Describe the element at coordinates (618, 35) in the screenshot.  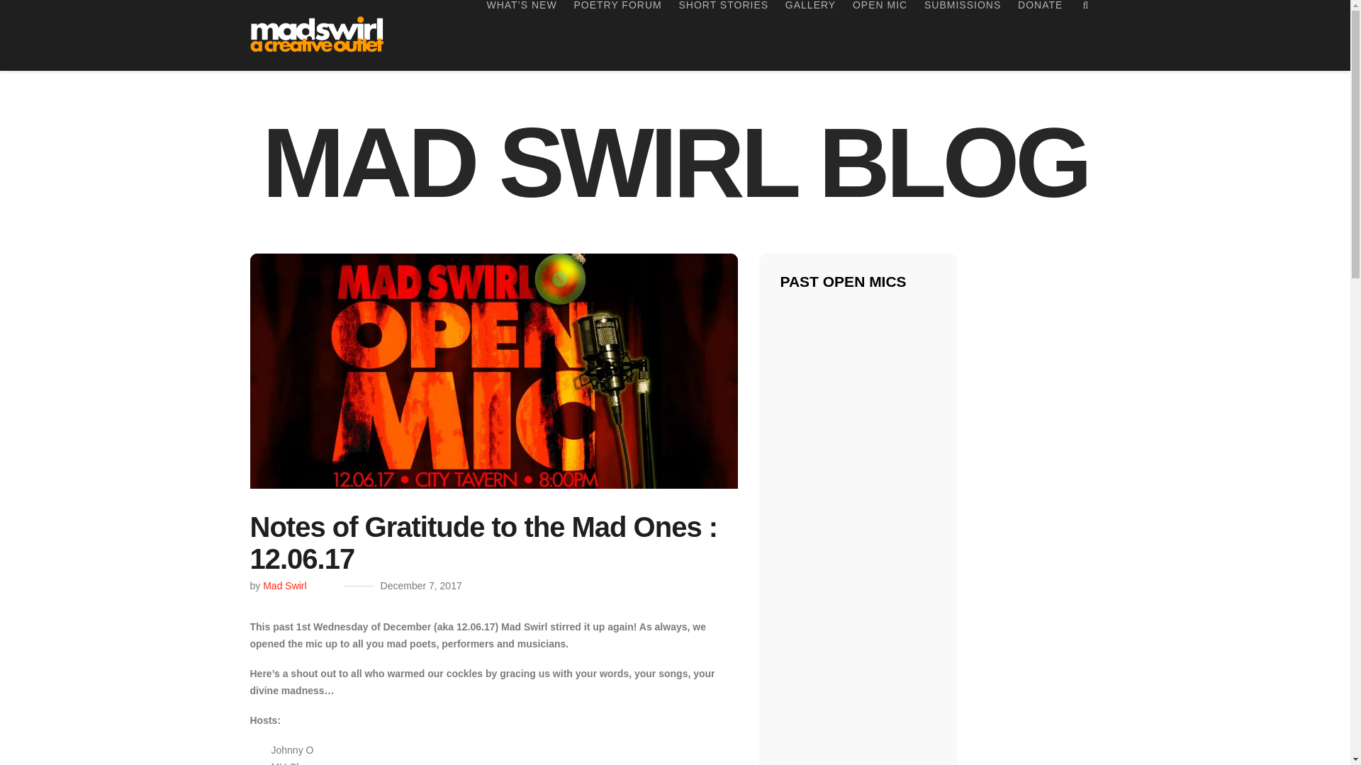
I see `POETRY FORUM` at that location.